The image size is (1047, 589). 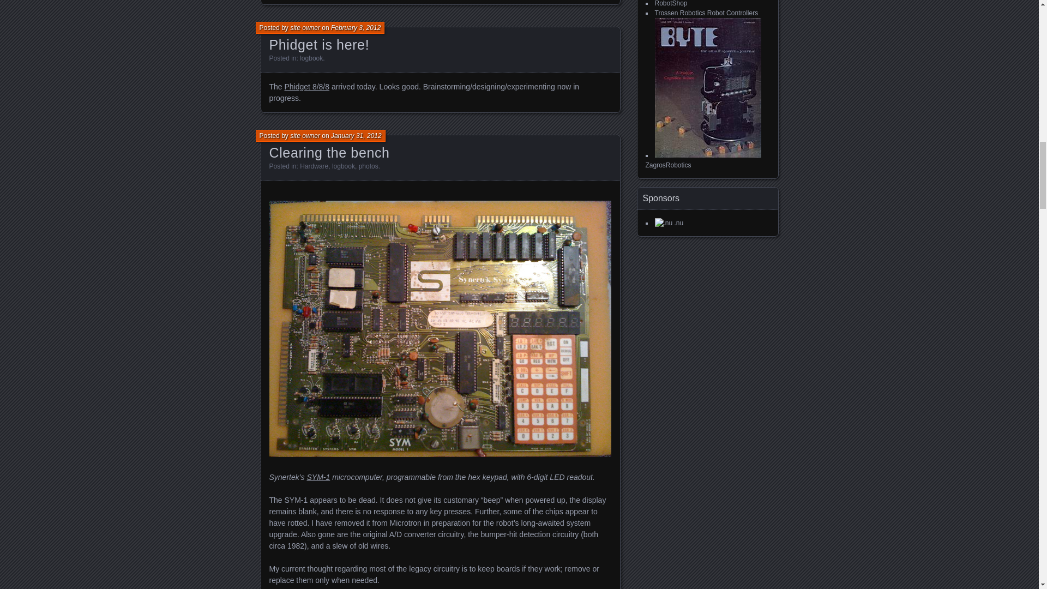 I want to click on February 3, 2012, so click(x=356, y=28).